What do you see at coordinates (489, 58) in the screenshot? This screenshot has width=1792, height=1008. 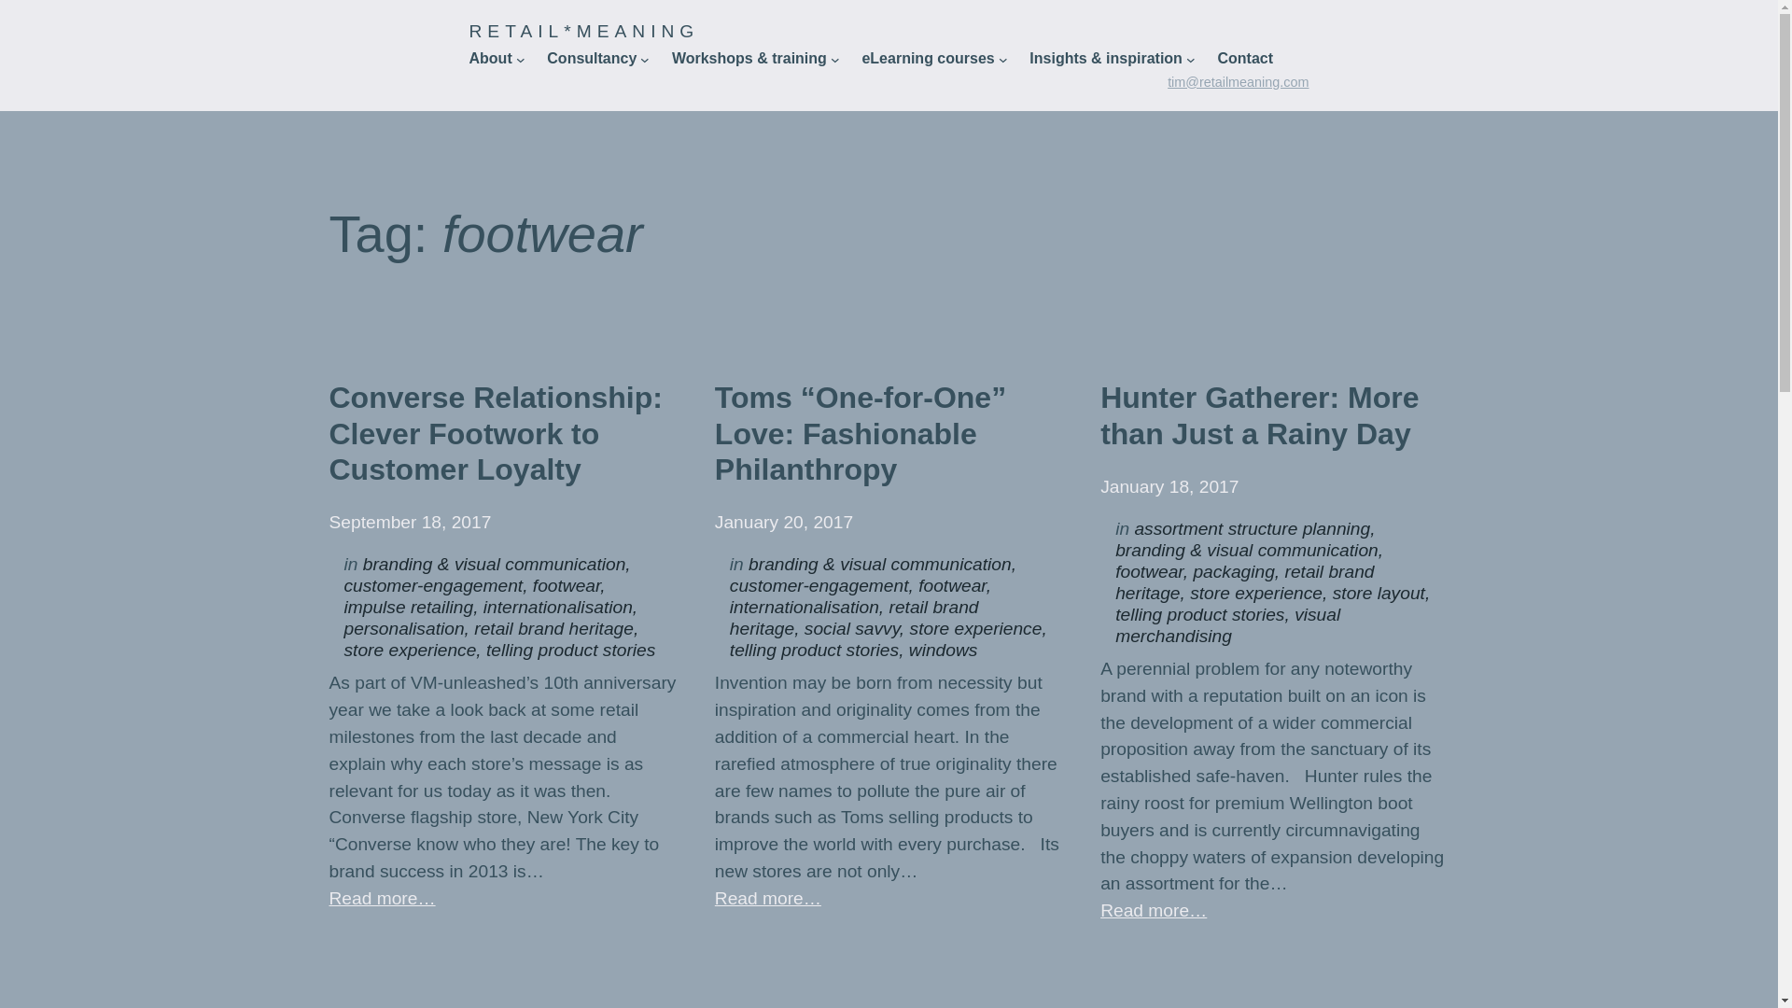 I see `About` at bounding box center [489, 58].